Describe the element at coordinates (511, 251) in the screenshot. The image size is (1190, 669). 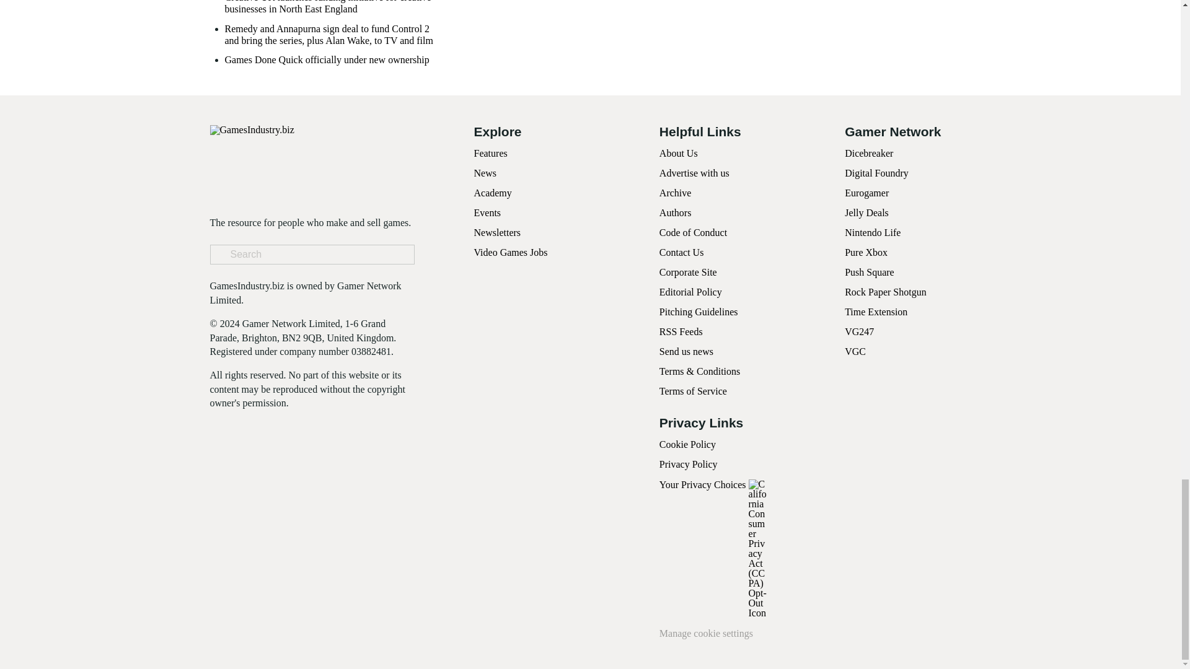
I see `Video Games Jobs` at that location.